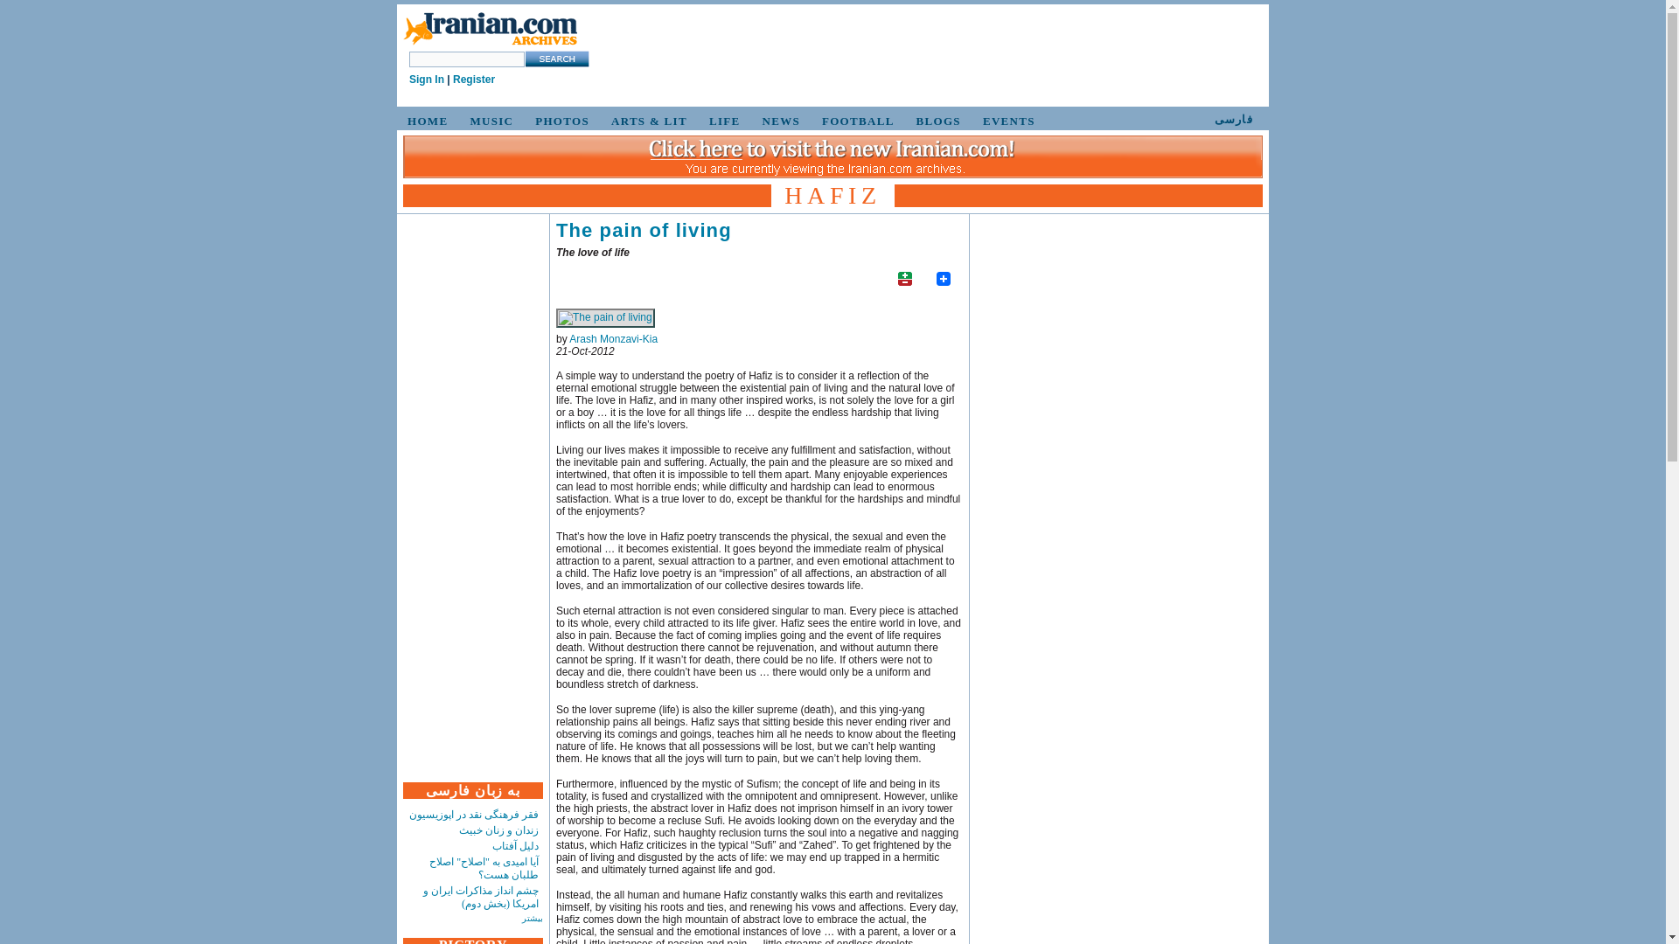 The height and width of the screenshot is (944, 1679). I want to click on Register, so click(474, 80).